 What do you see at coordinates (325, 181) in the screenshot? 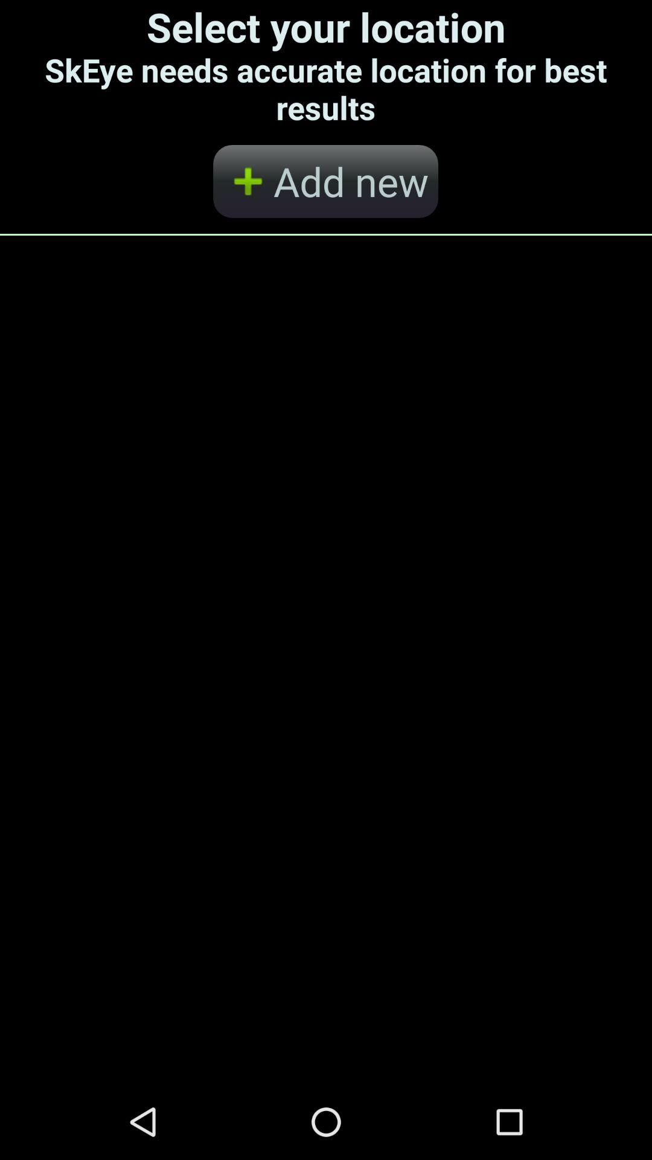
I see `turn on the app below the select your location` at bounding box center [325, 181].